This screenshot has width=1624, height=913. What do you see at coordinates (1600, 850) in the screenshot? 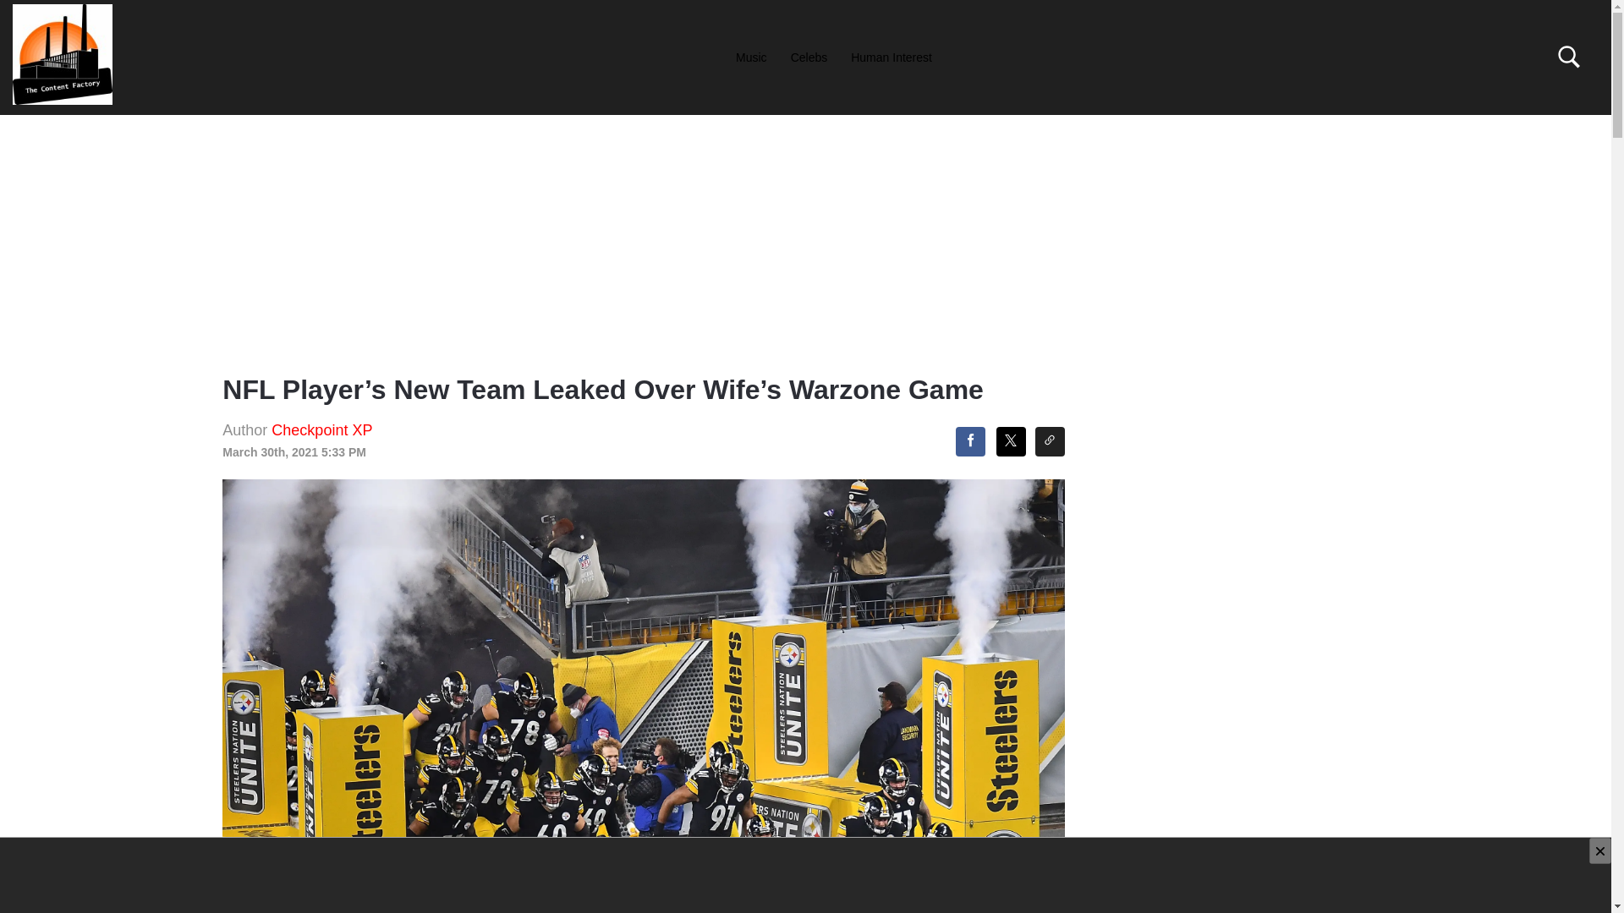
I see `Close AdCheckmark indicating ad close` at bounding box center [1600, 850].